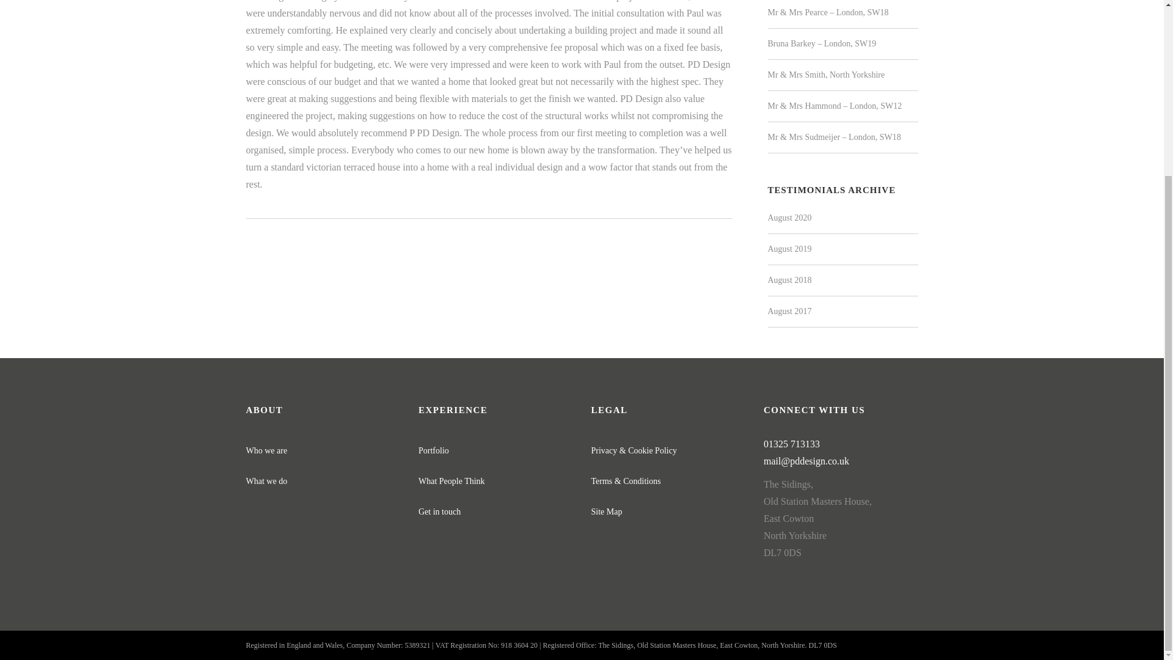 This screenshot has width=1173, height=660. I want to click on What we do, so click(266, 480).